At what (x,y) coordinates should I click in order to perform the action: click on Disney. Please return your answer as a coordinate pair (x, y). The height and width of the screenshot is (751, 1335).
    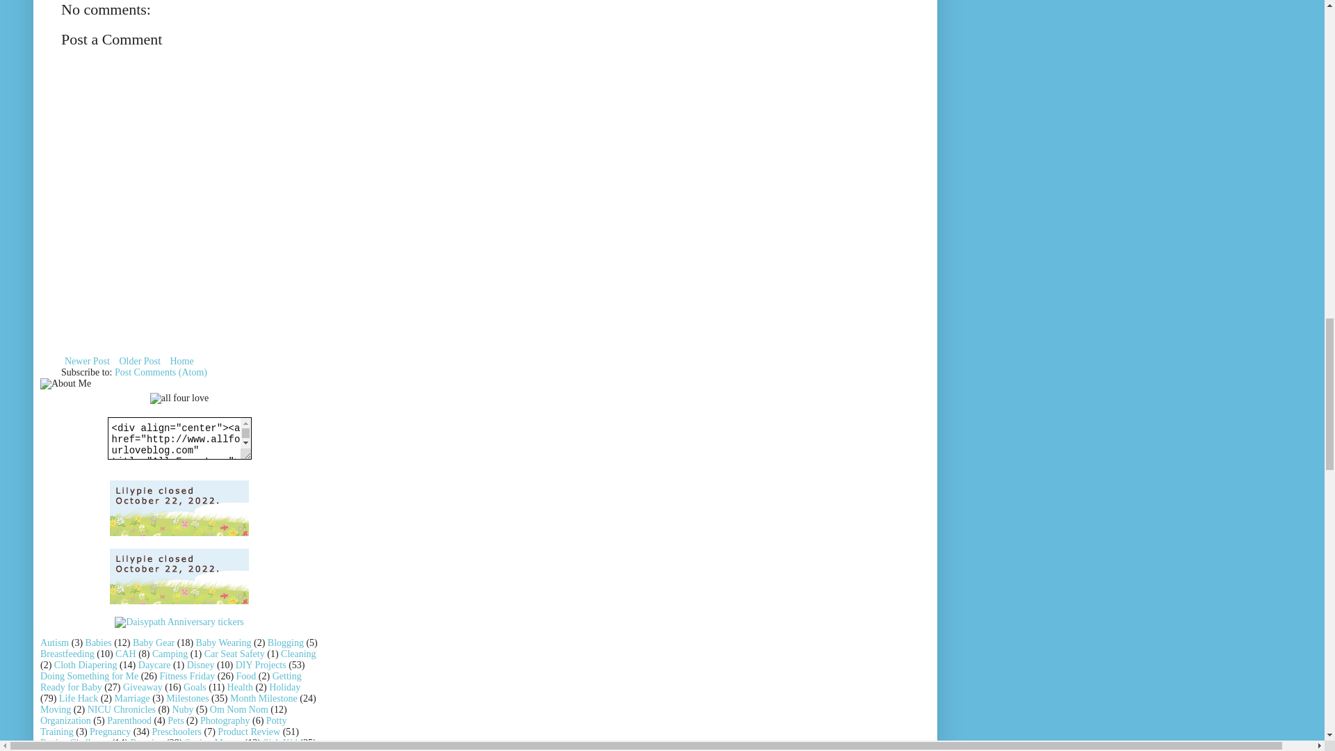
    Looking at the image, I should click on (200, 665).